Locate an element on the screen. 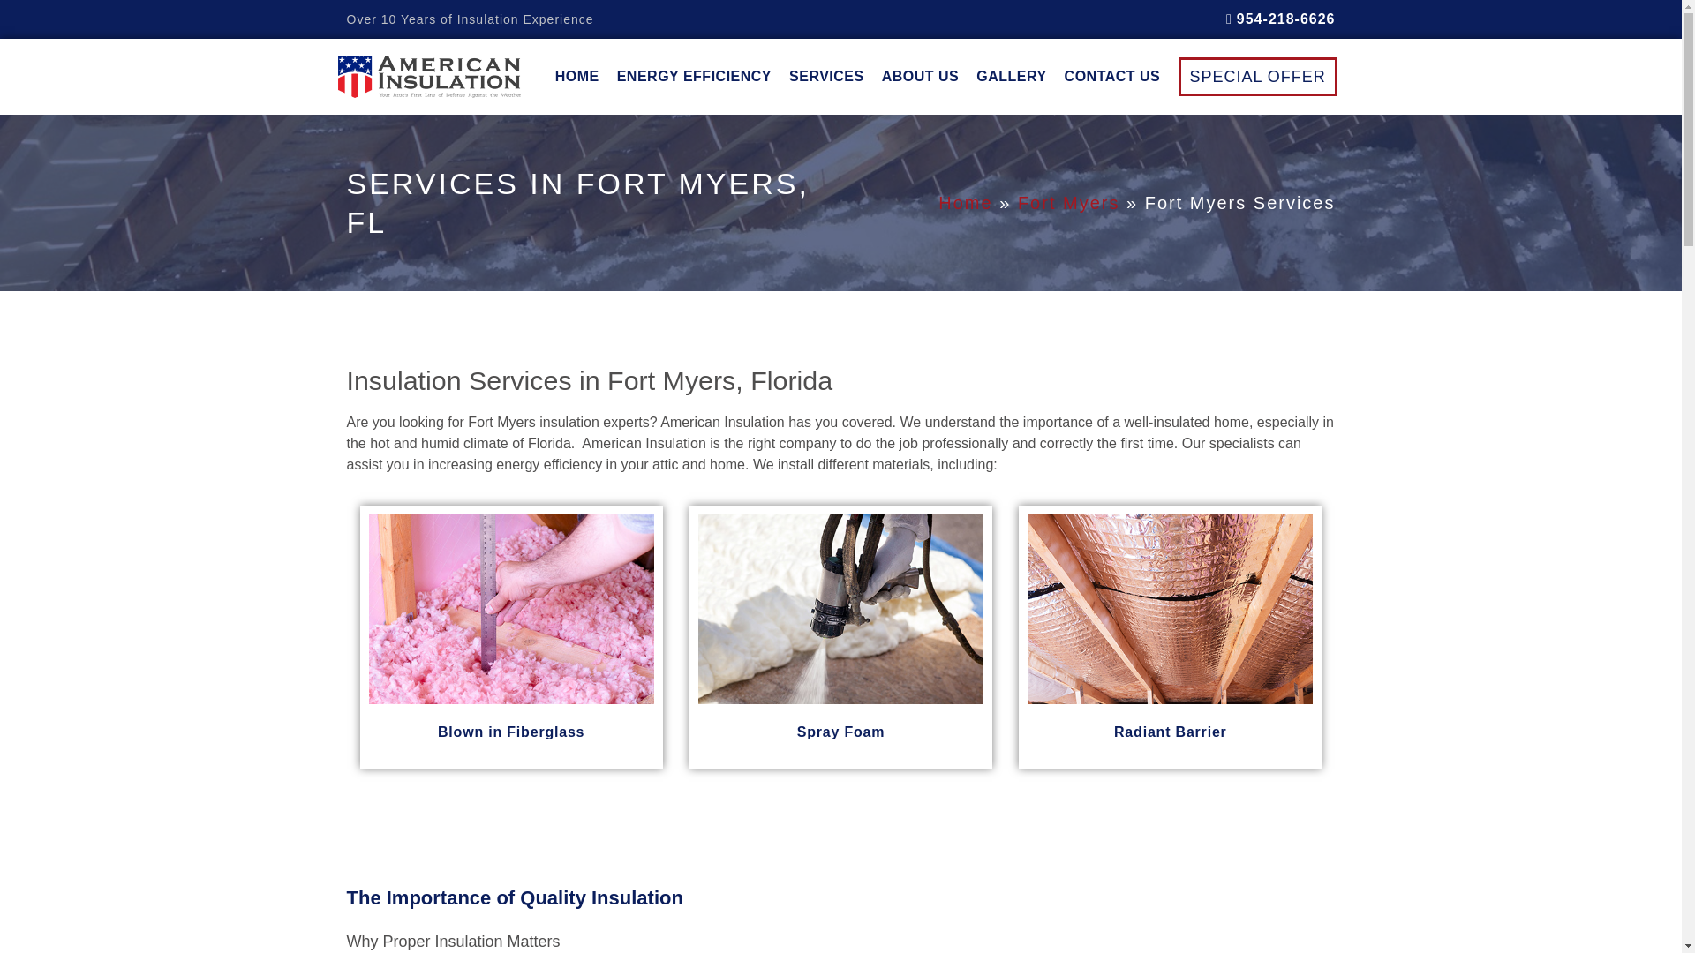 The width and height of the screenshot is (1695, 953). CONTACT US is located at coordinates (1112, 76).